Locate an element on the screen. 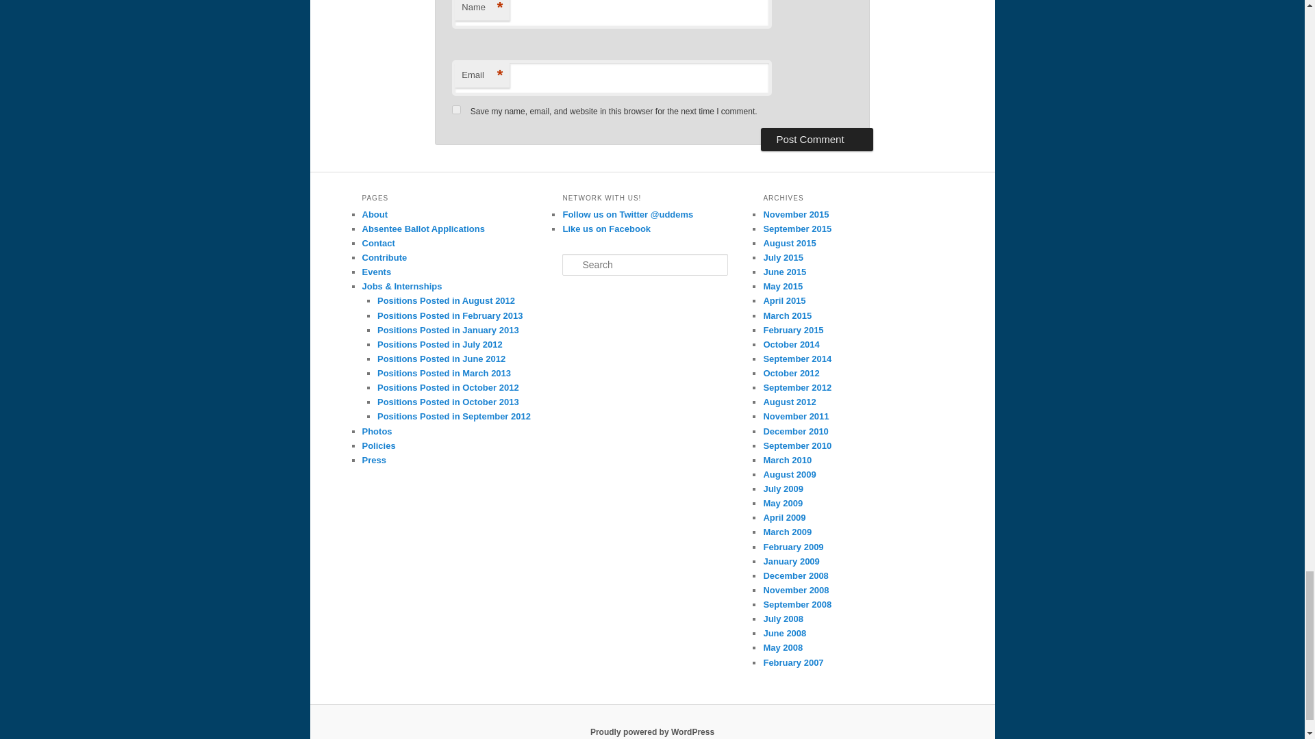  Absentee Ballot Applications is located at coordinates (423, 229).